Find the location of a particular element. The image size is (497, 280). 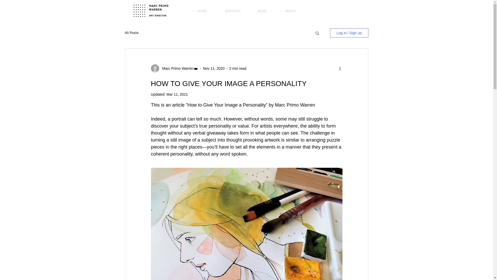

Marc Primo Warren is located at coordinates (176, 68).